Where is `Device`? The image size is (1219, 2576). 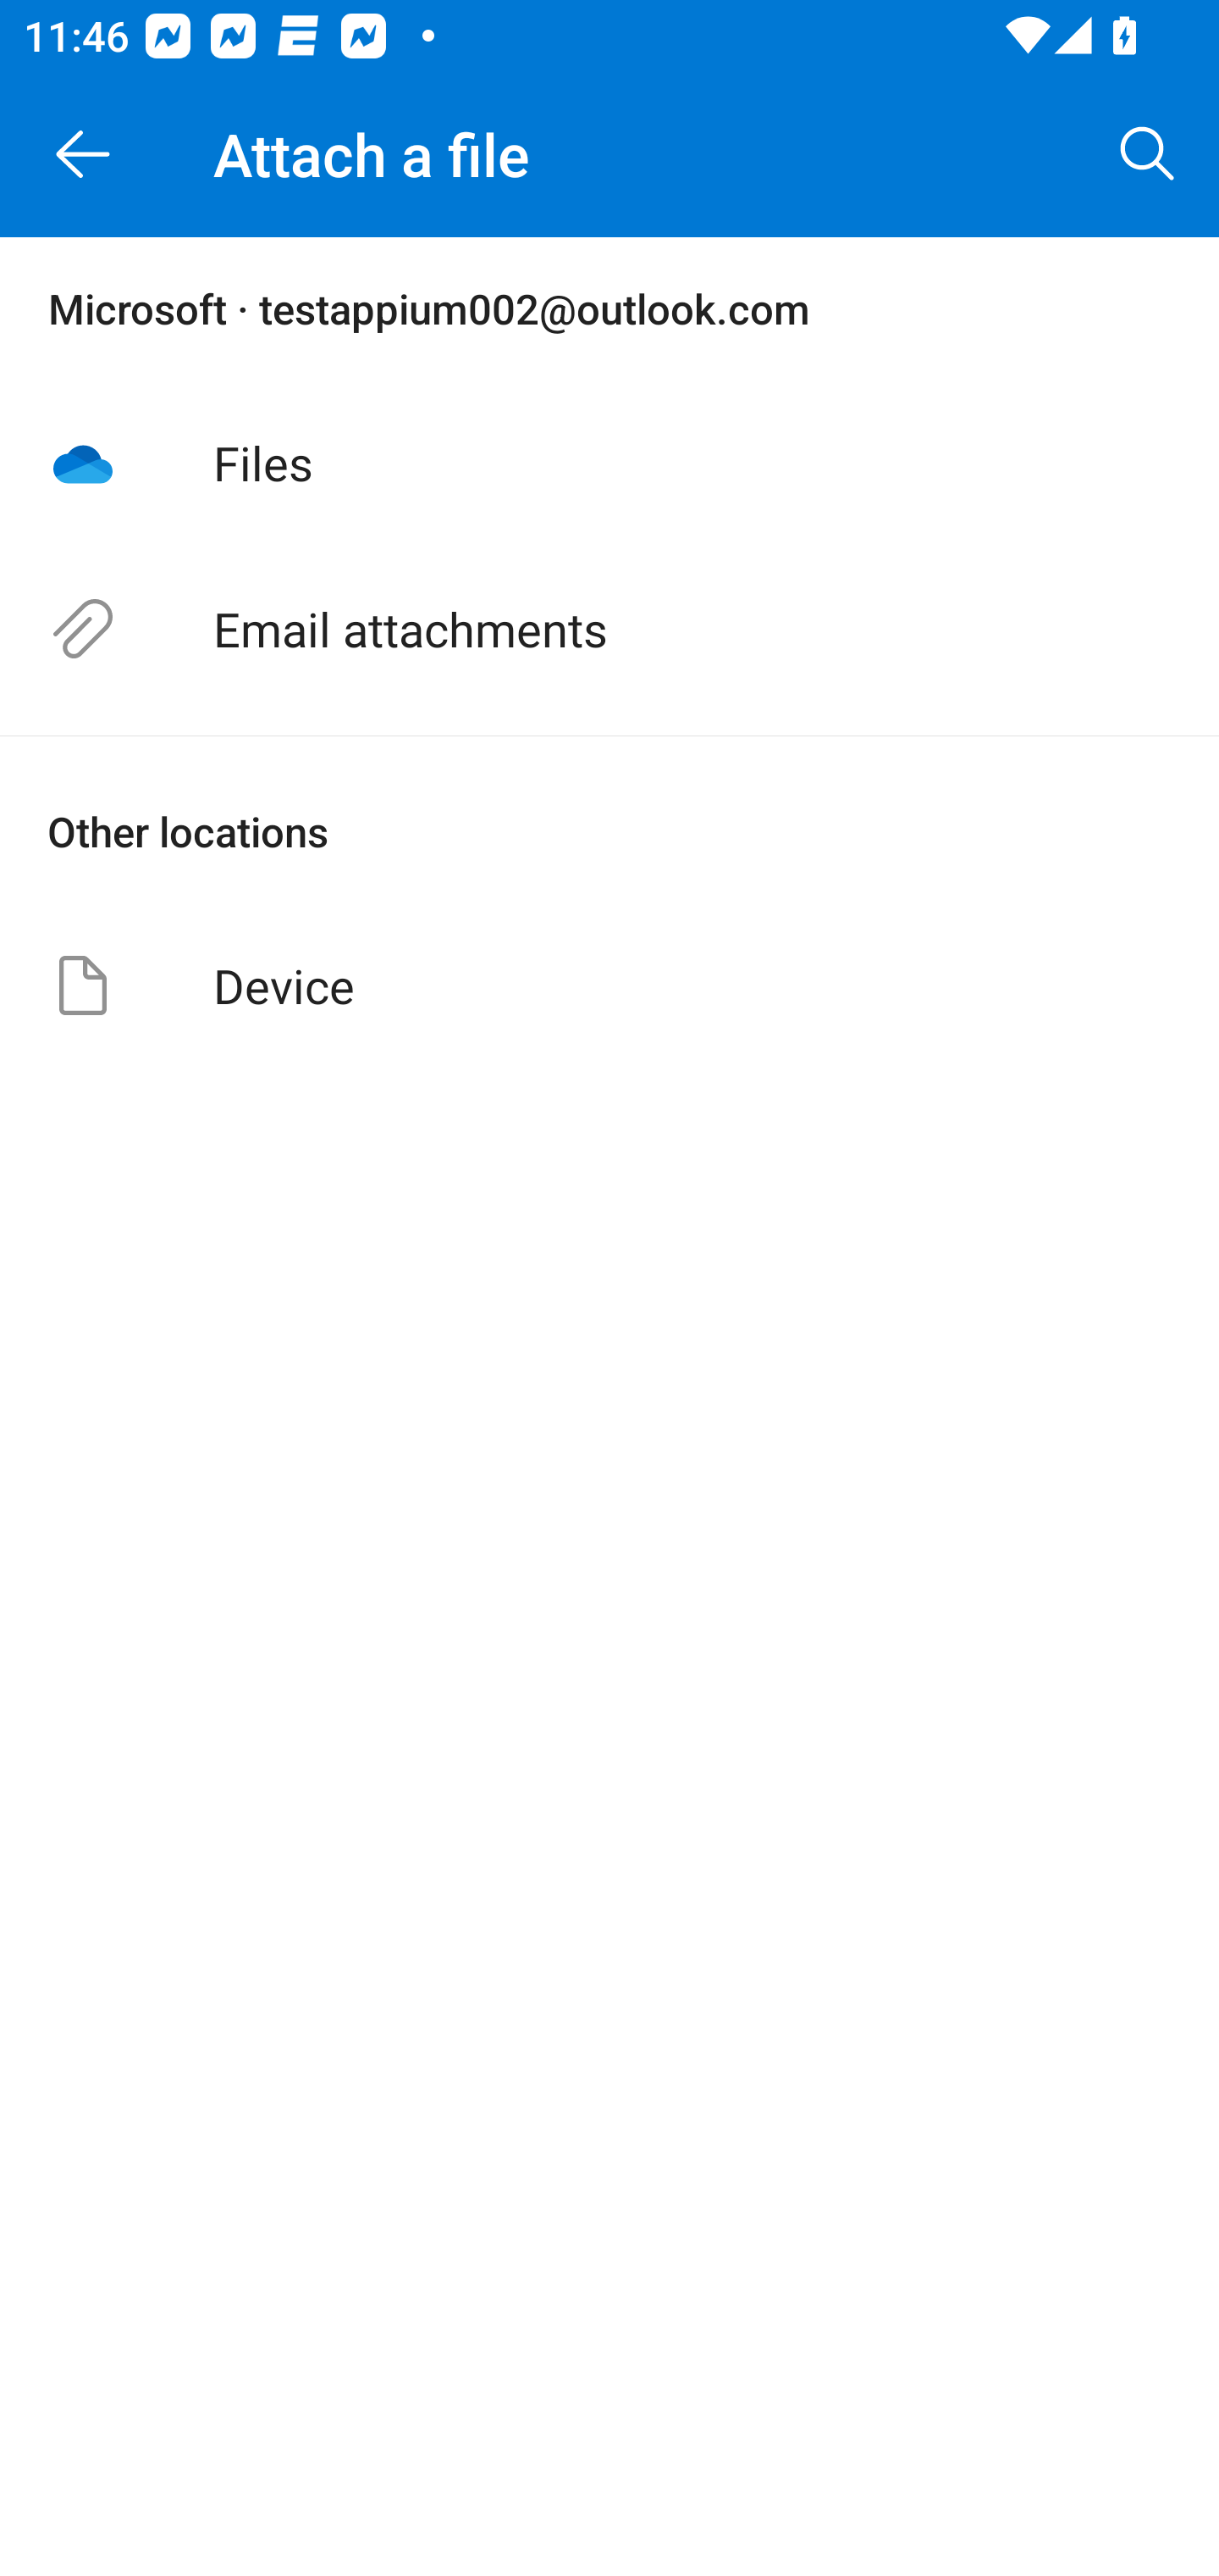 Device is located at coordinates (609, 985).